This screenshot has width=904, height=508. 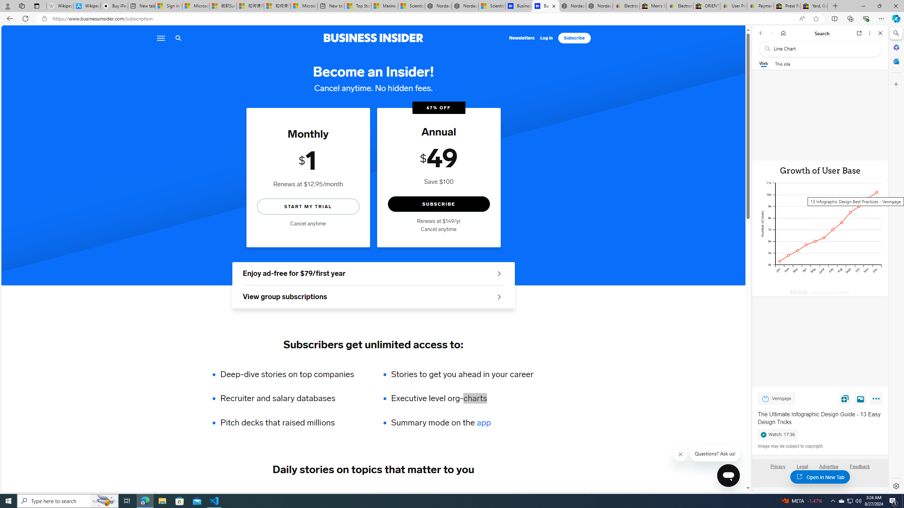 I want to click on Go to the search page., so click(x=178, y=38).